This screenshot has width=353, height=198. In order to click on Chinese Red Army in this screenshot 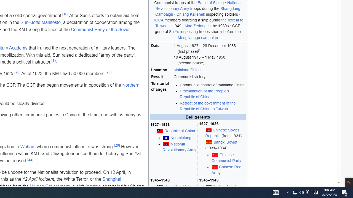, I will do `click(226, 169)`.